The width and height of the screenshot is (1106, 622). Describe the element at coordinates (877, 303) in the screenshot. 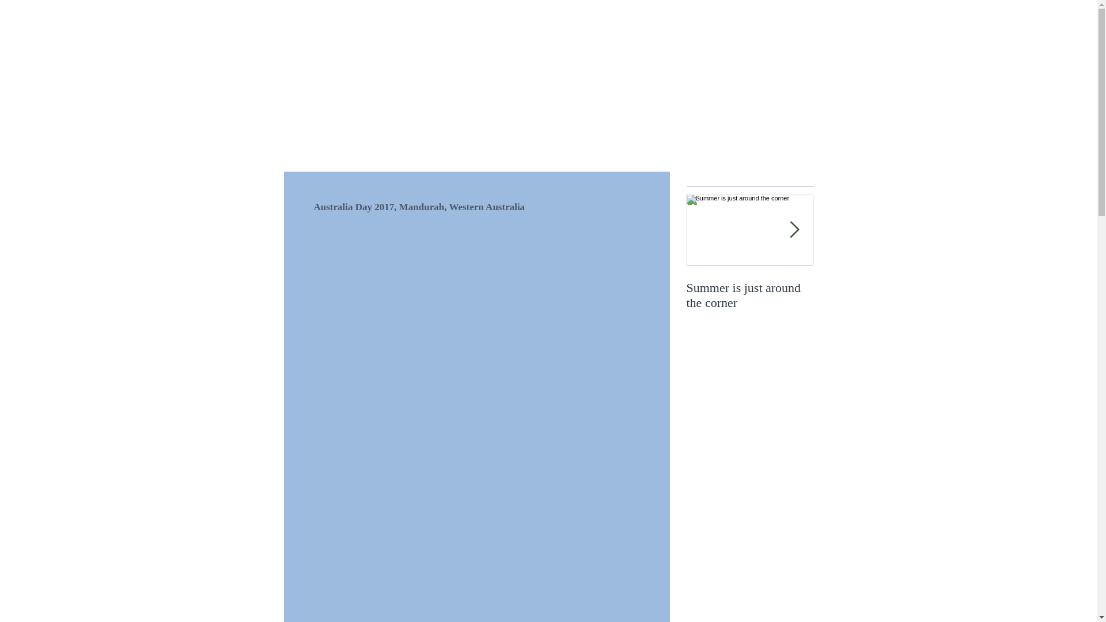

I see `Australia Day 2017, Mandurah, Western Australia` at that location.